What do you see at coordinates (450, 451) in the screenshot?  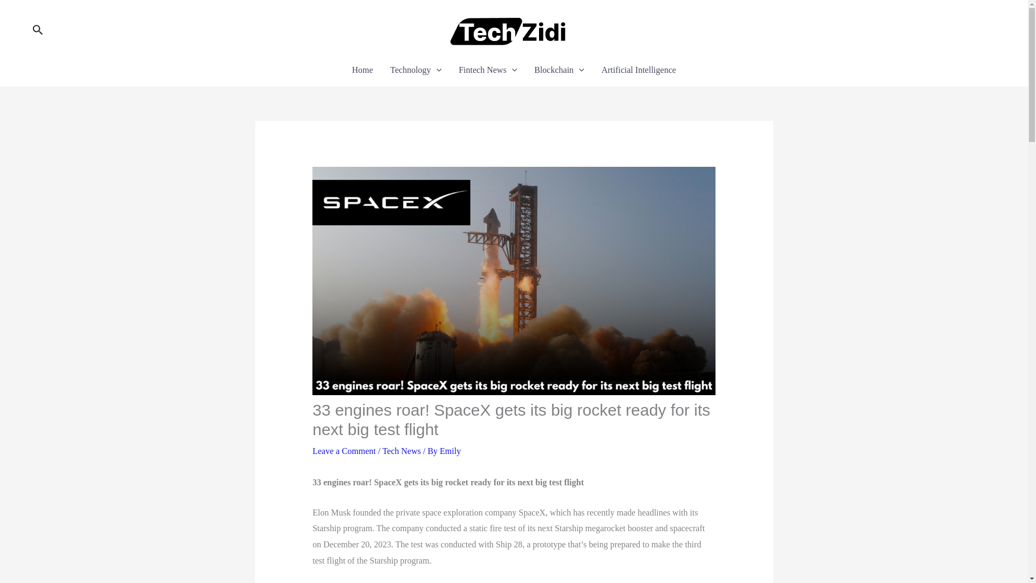 I see `View all posts by Emily` at bounding box center [450, 451].